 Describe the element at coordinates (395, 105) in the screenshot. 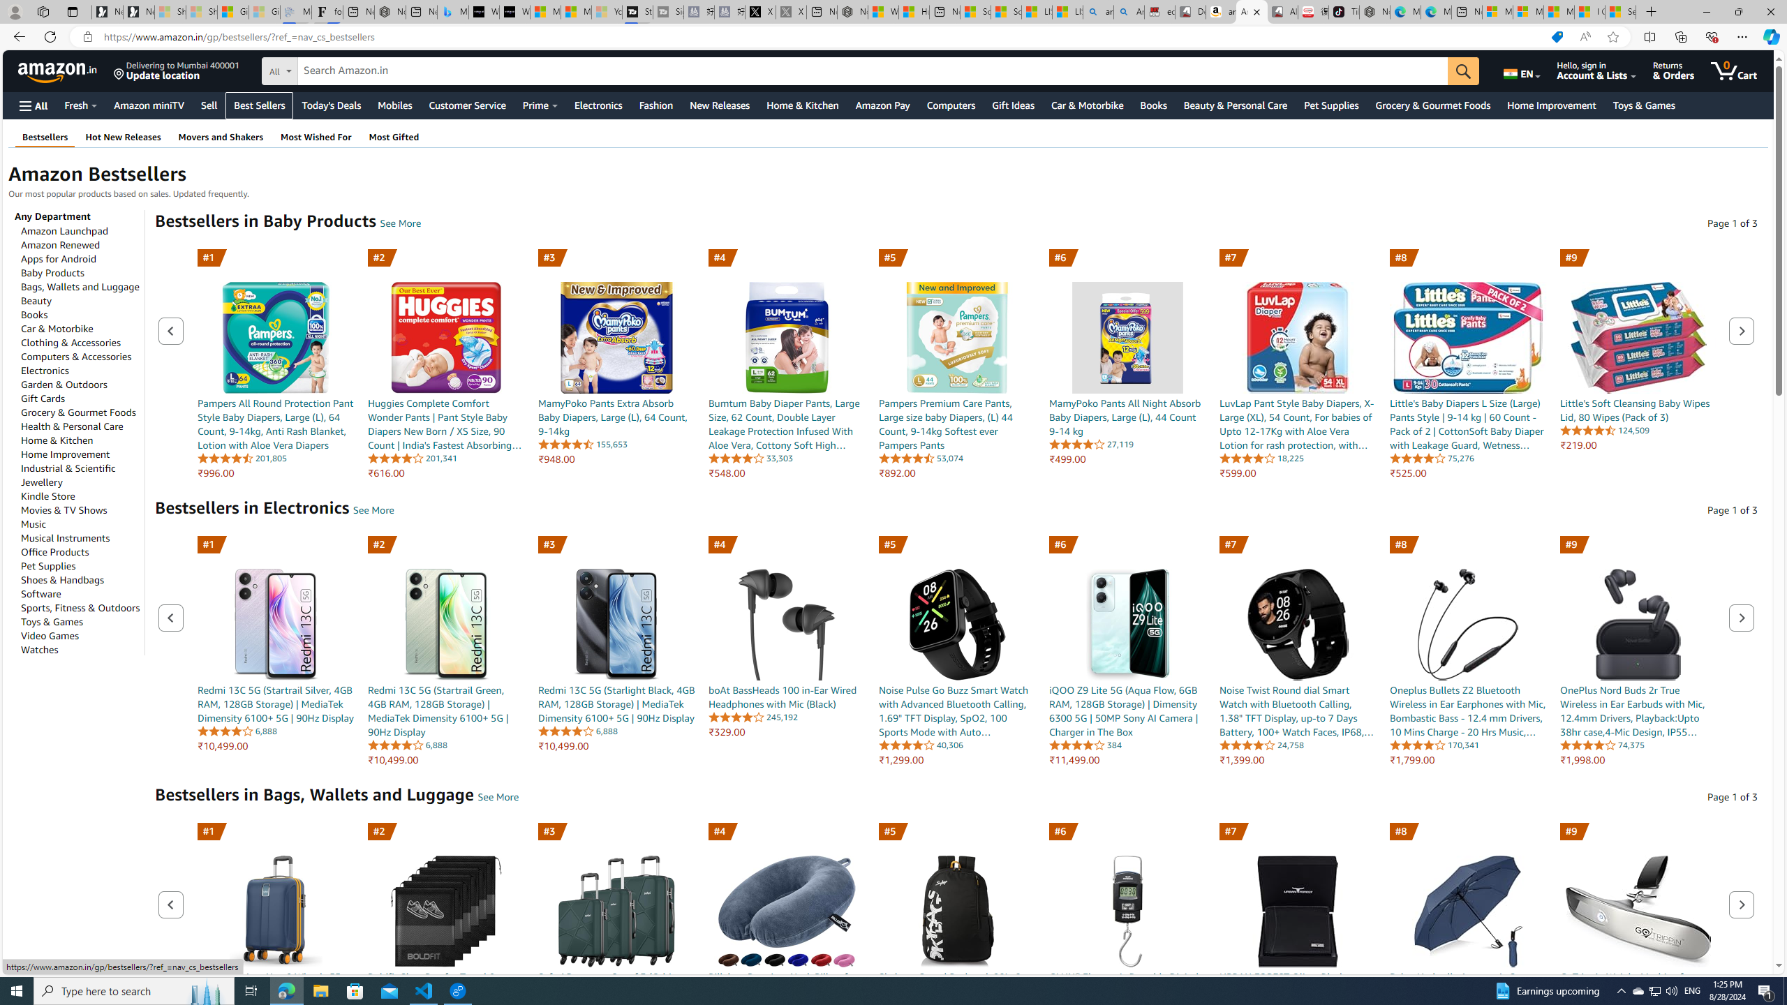

I see `Mobiles` at that location.